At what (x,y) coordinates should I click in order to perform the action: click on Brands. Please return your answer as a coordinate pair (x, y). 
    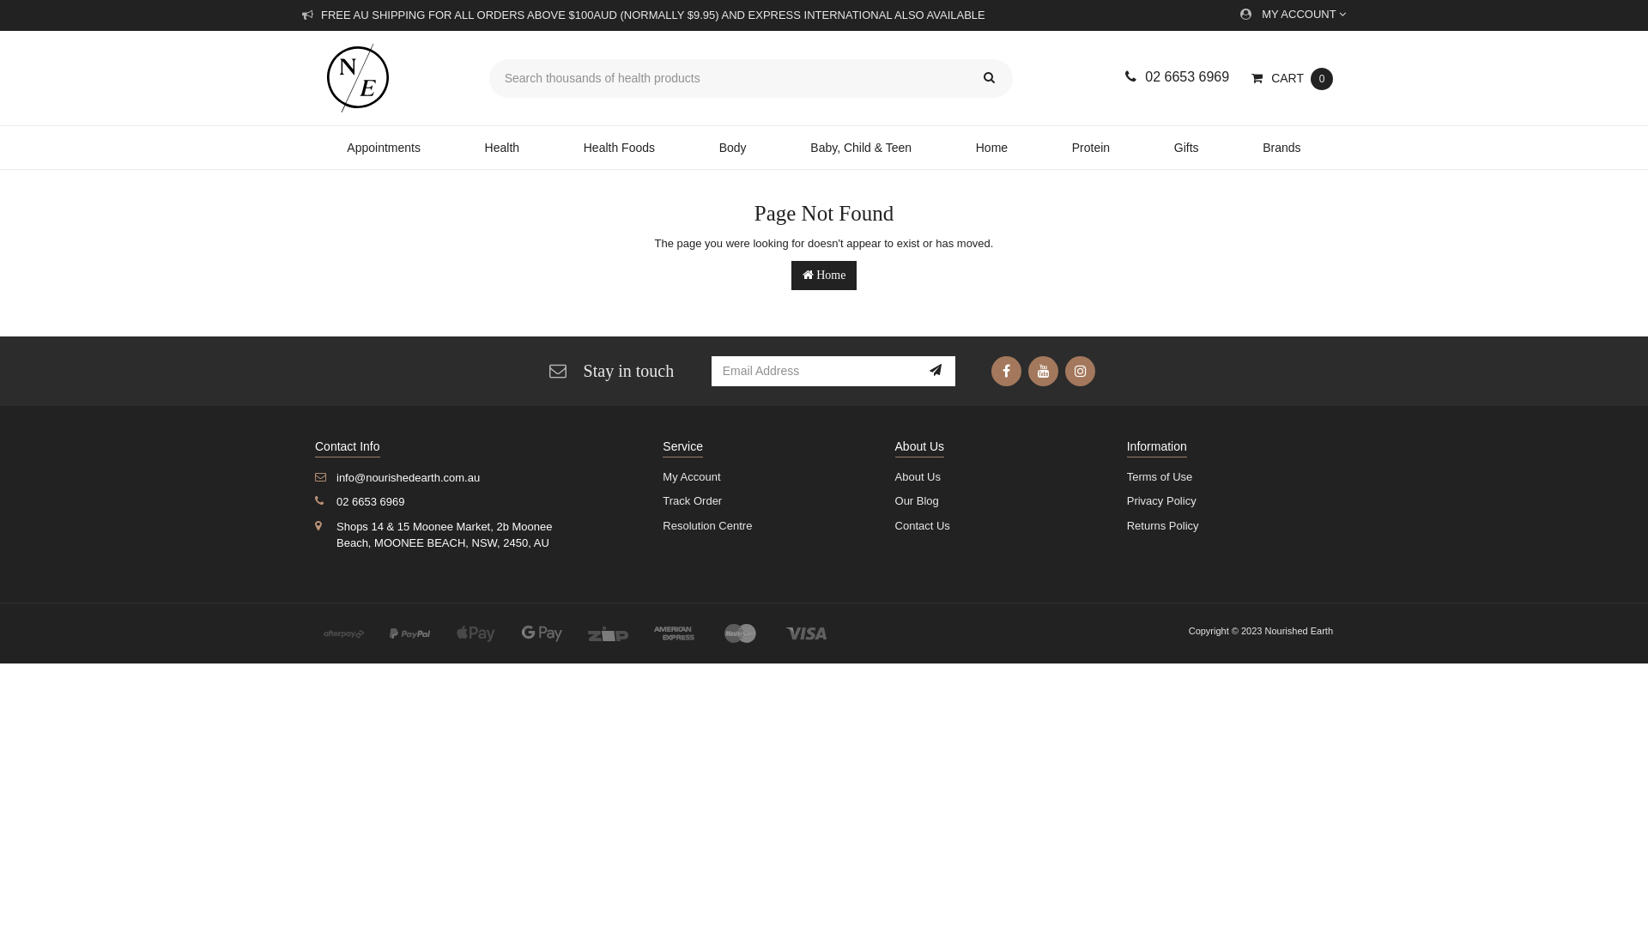
    Looking at the image, I should click on (1282, 148).